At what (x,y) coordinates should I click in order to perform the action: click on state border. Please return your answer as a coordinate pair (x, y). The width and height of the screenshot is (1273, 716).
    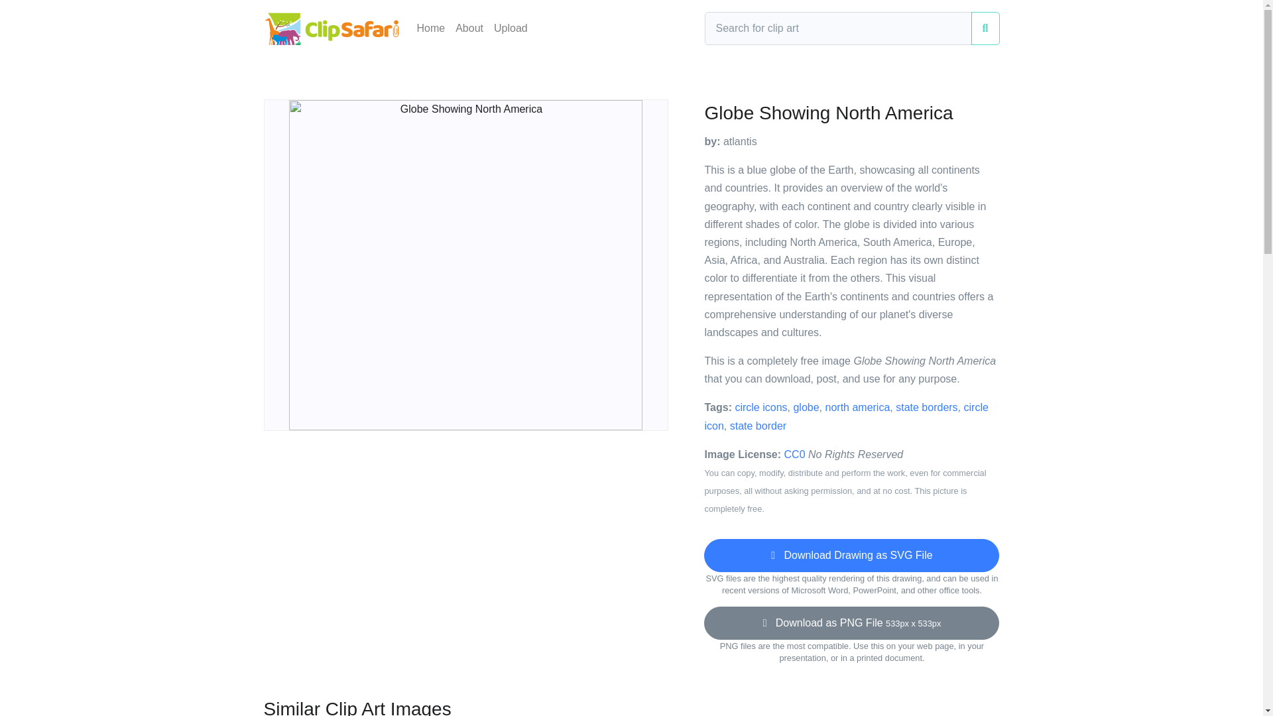
    Looking at the image, I should click on (758, 426).